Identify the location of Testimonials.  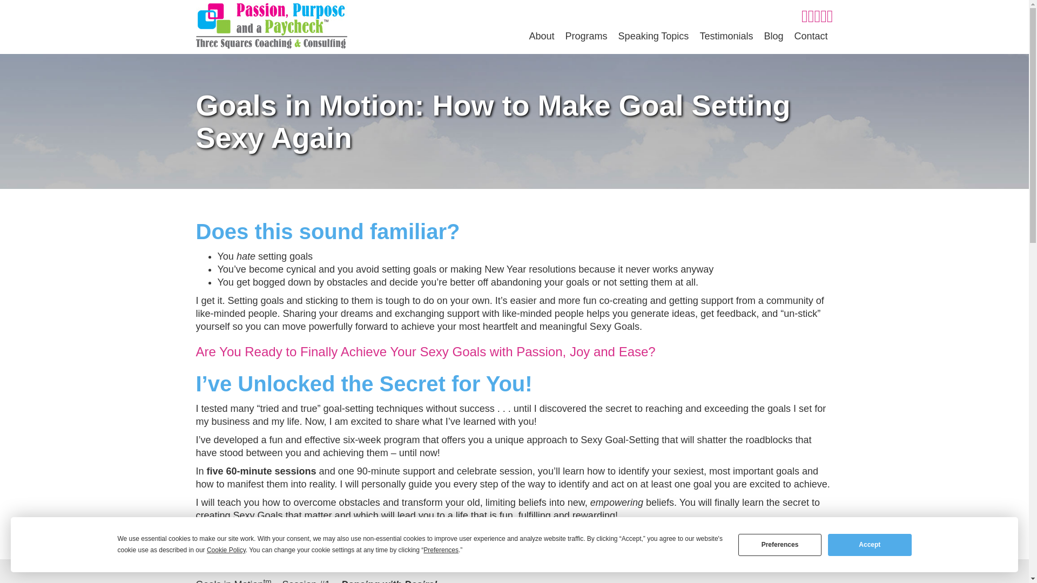
(726, 36).